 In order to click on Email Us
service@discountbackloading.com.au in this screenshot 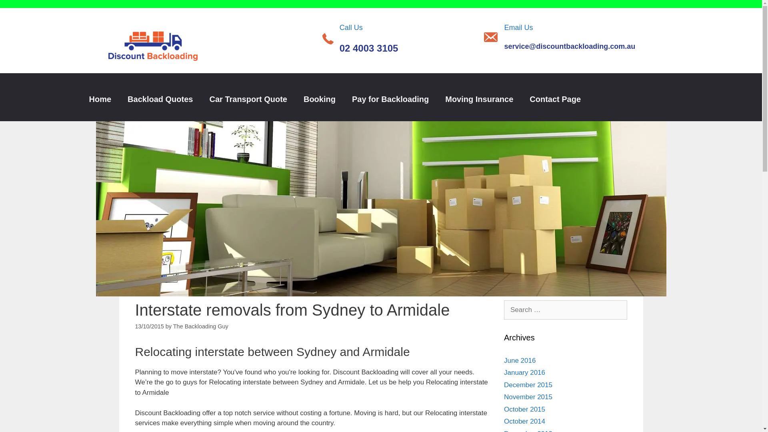, I will do `click(570, 37)`.